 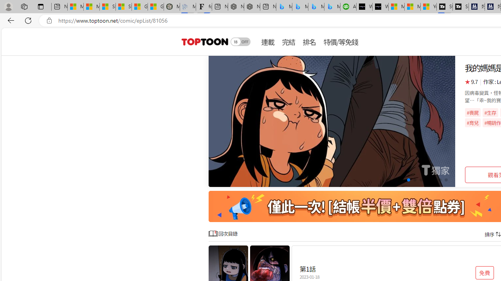 I want to click on Manatee Mortality Statistics | FWC, so click(x=171, y=7).